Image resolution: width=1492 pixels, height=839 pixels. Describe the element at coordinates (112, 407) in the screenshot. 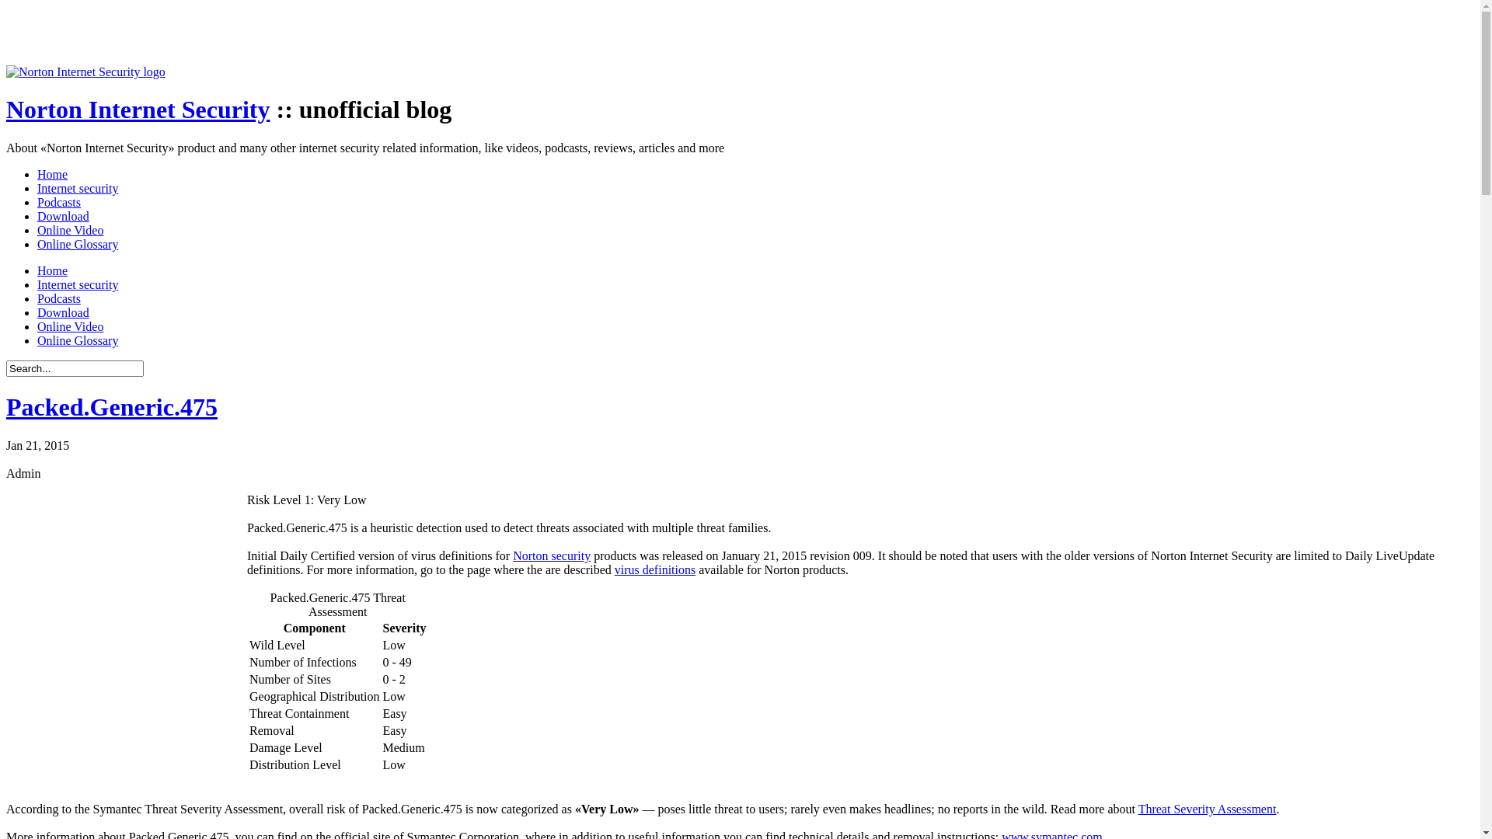

I see `Packed.Generic.475` at that location.